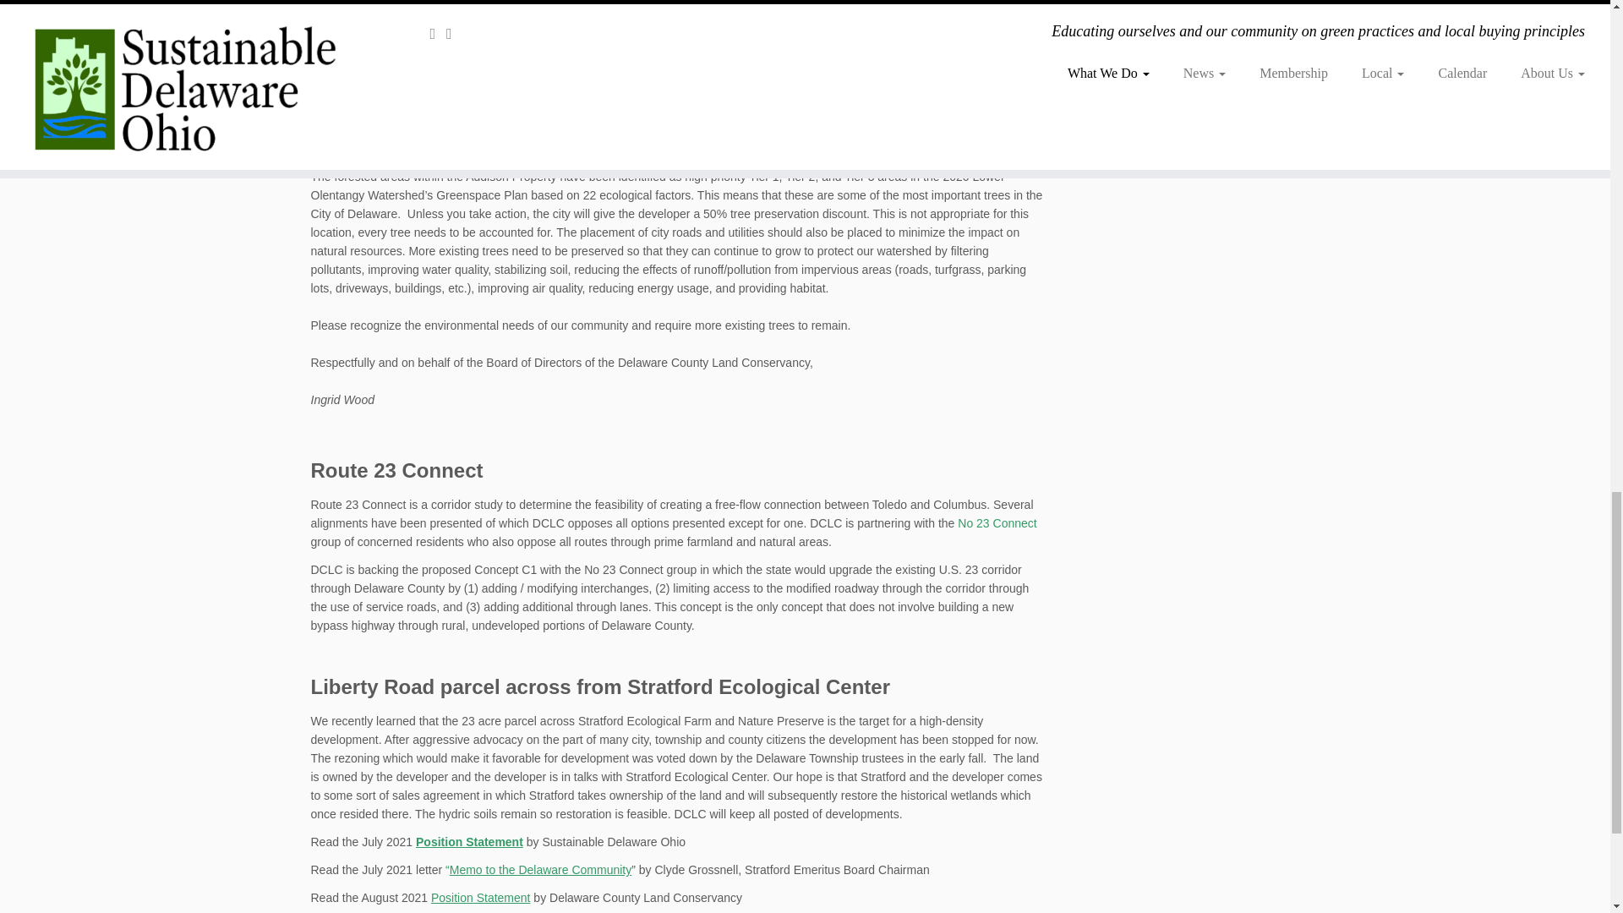  I want to click on Memo to the Delaware Community, so click(541, 869).